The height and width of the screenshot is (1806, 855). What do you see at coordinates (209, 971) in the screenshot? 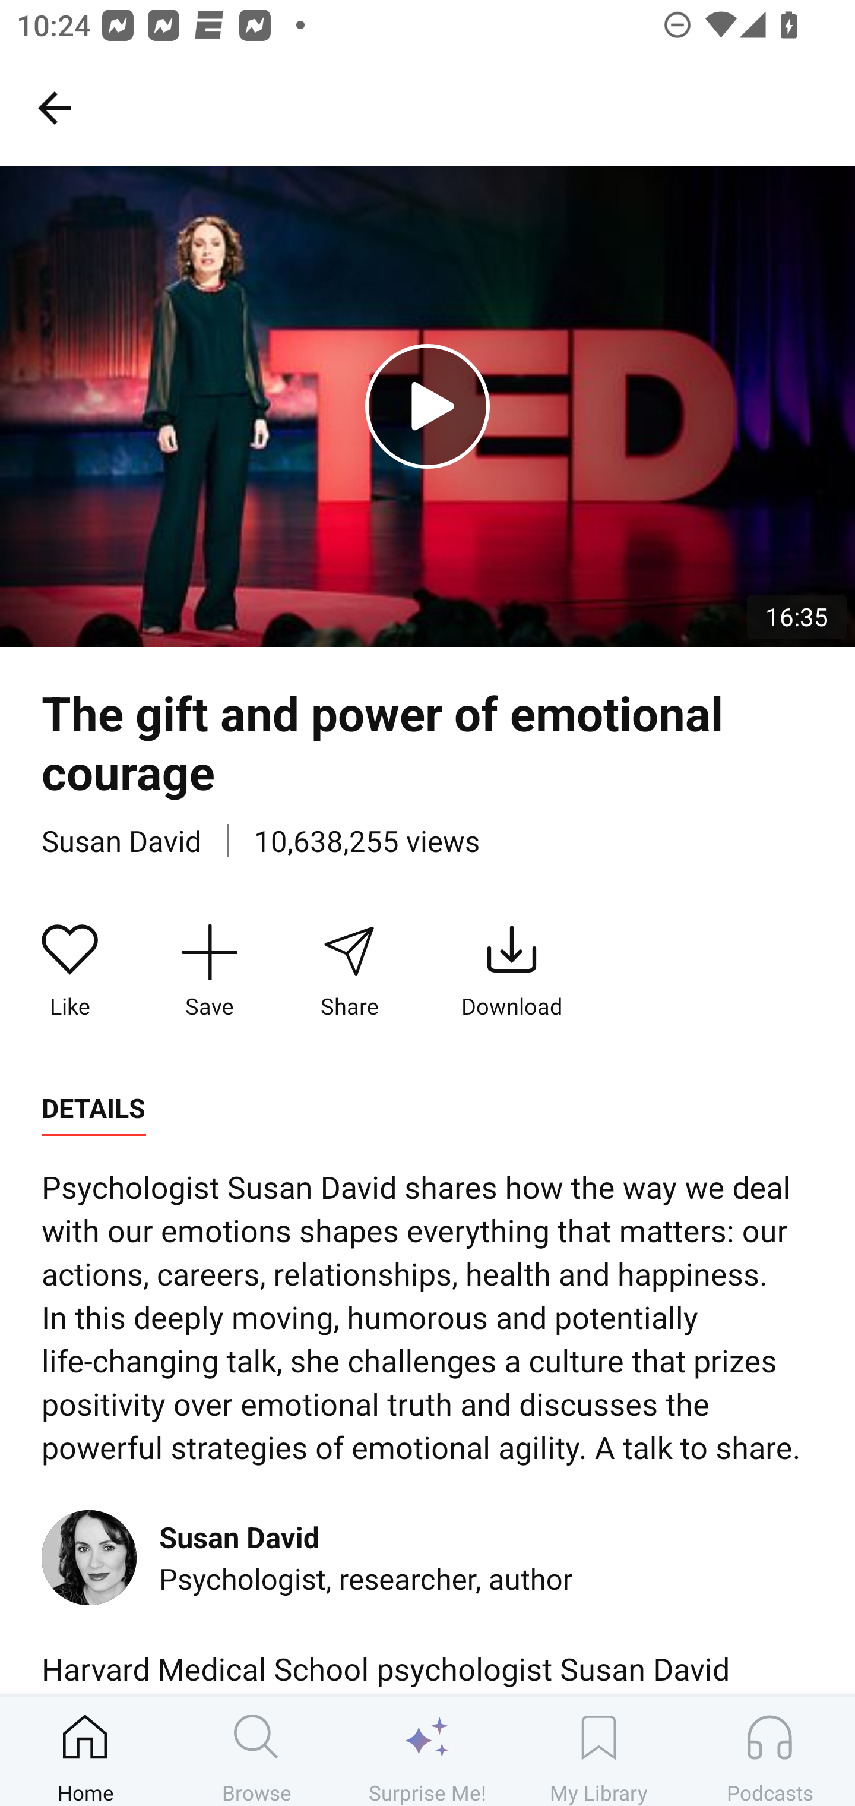
I see `Save` at bounding box center [209, 971].